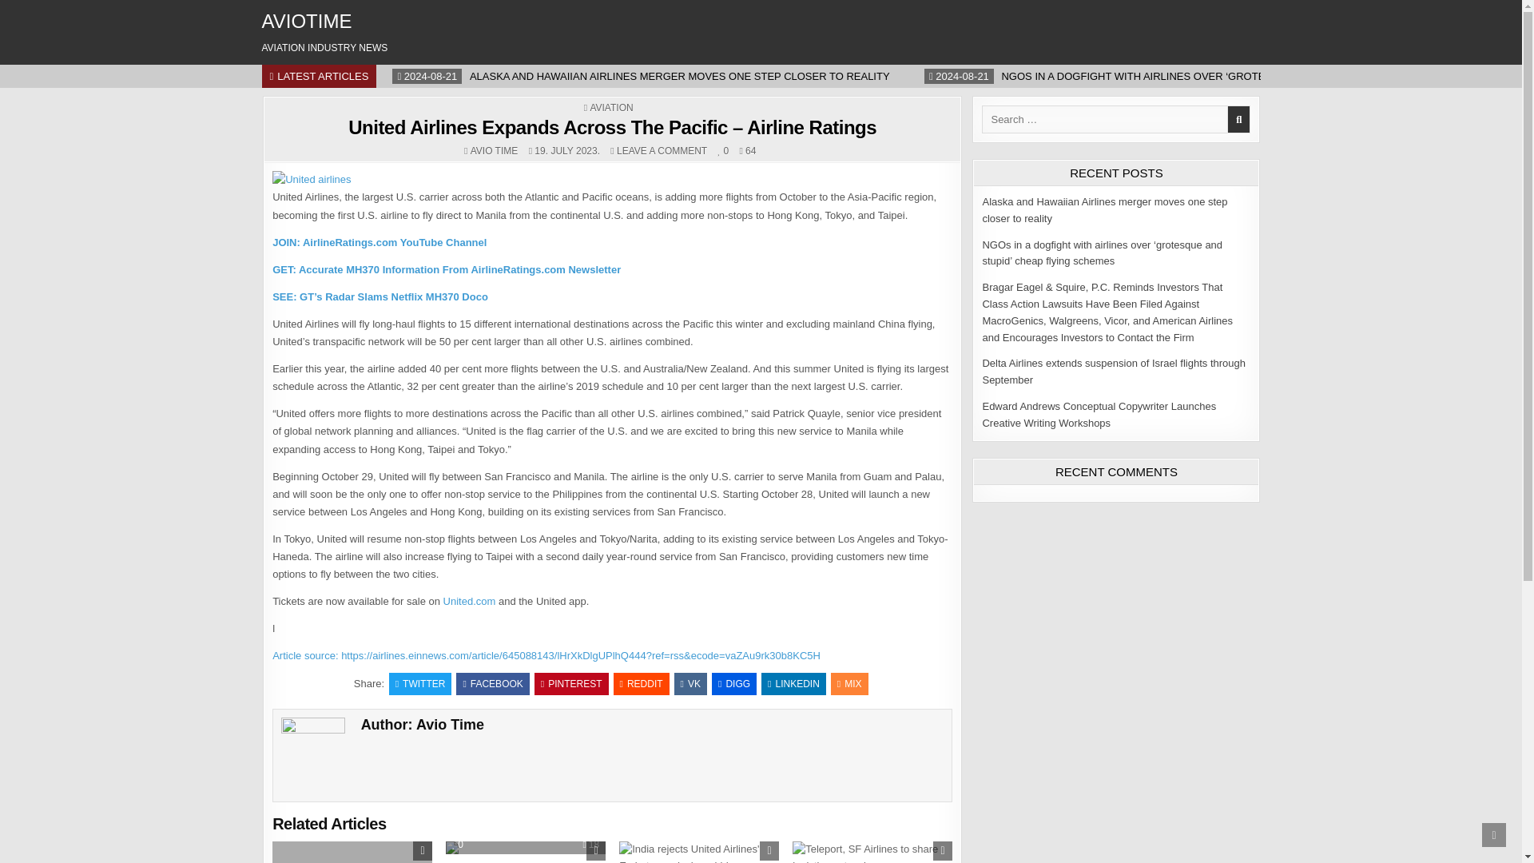  I want to click on VK, so click(690, 684).